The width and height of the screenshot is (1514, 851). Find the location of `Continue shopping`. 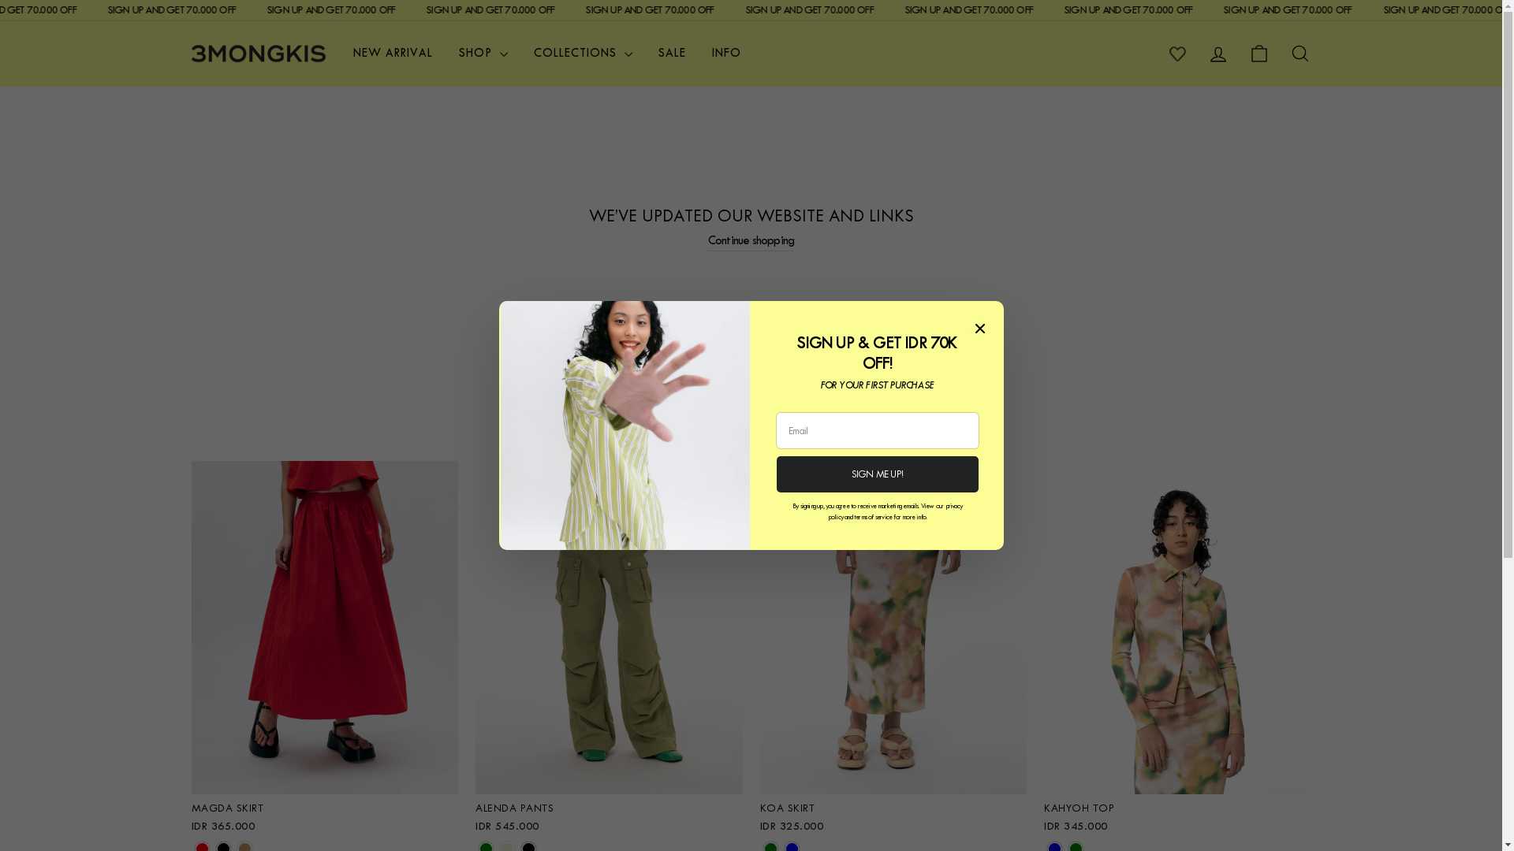

Continue shopping is located at coordinates (751, 241).